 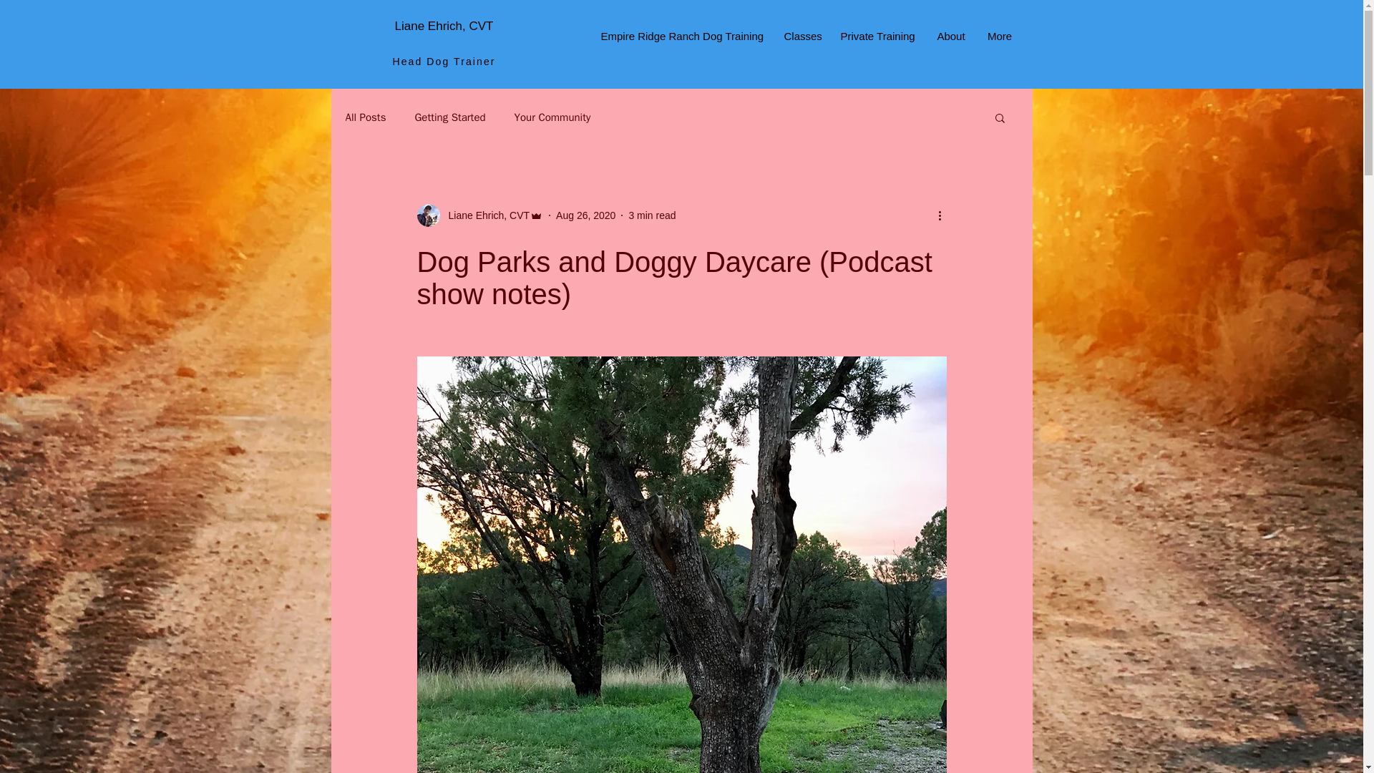 What do you see at coordinates (443, 61) in the screenshot?
I see `Head Dog Trainer` at bounding box center [443, 61].